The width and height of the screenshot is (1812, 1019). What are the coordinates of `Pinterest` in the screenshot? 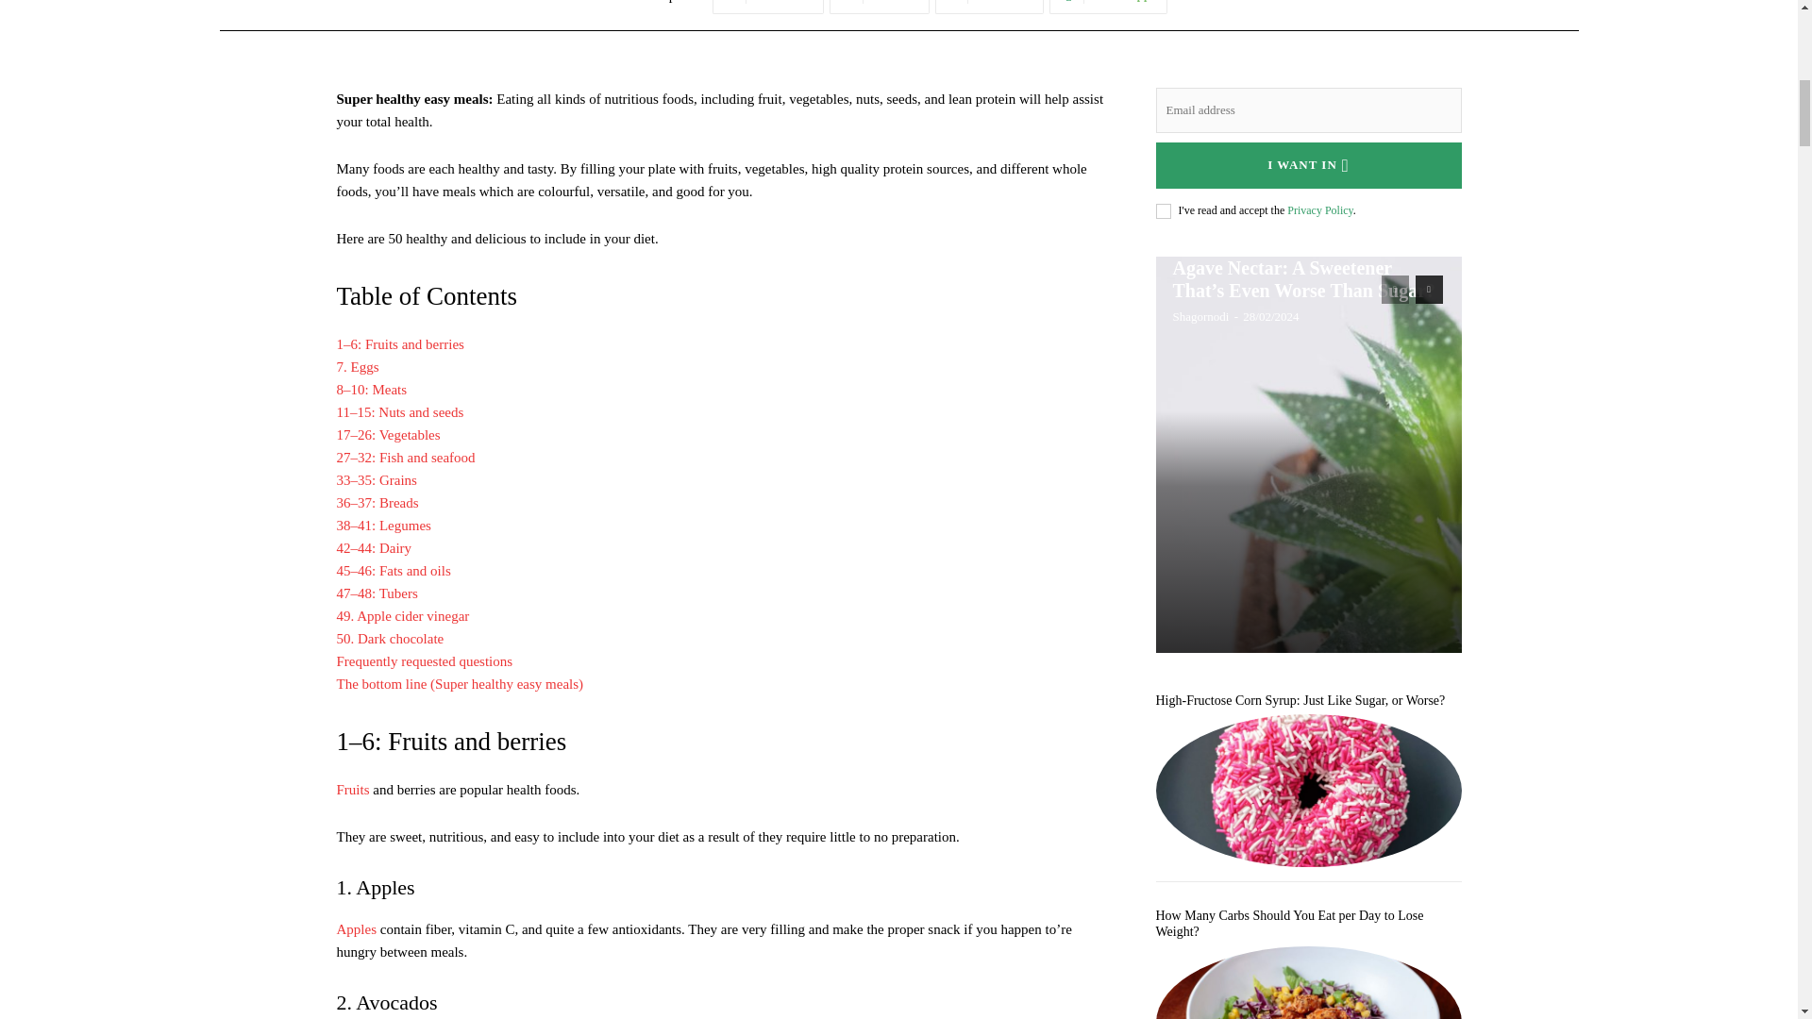 It's located at (989, 8).